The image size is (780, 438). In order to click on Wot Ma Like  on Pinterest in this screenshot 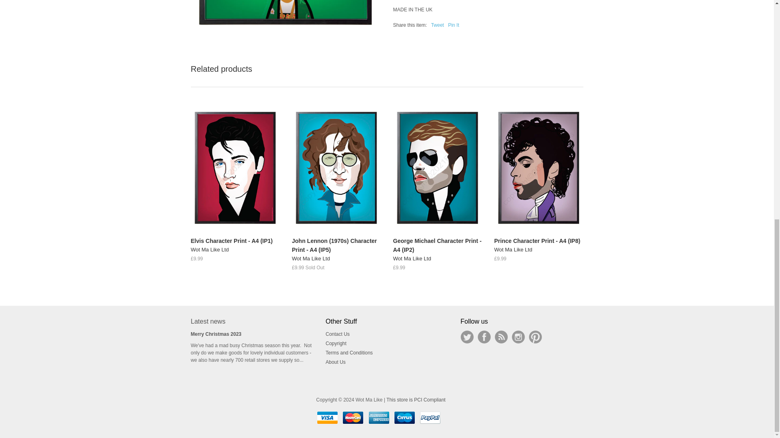, I will do `click(535, 337)`.